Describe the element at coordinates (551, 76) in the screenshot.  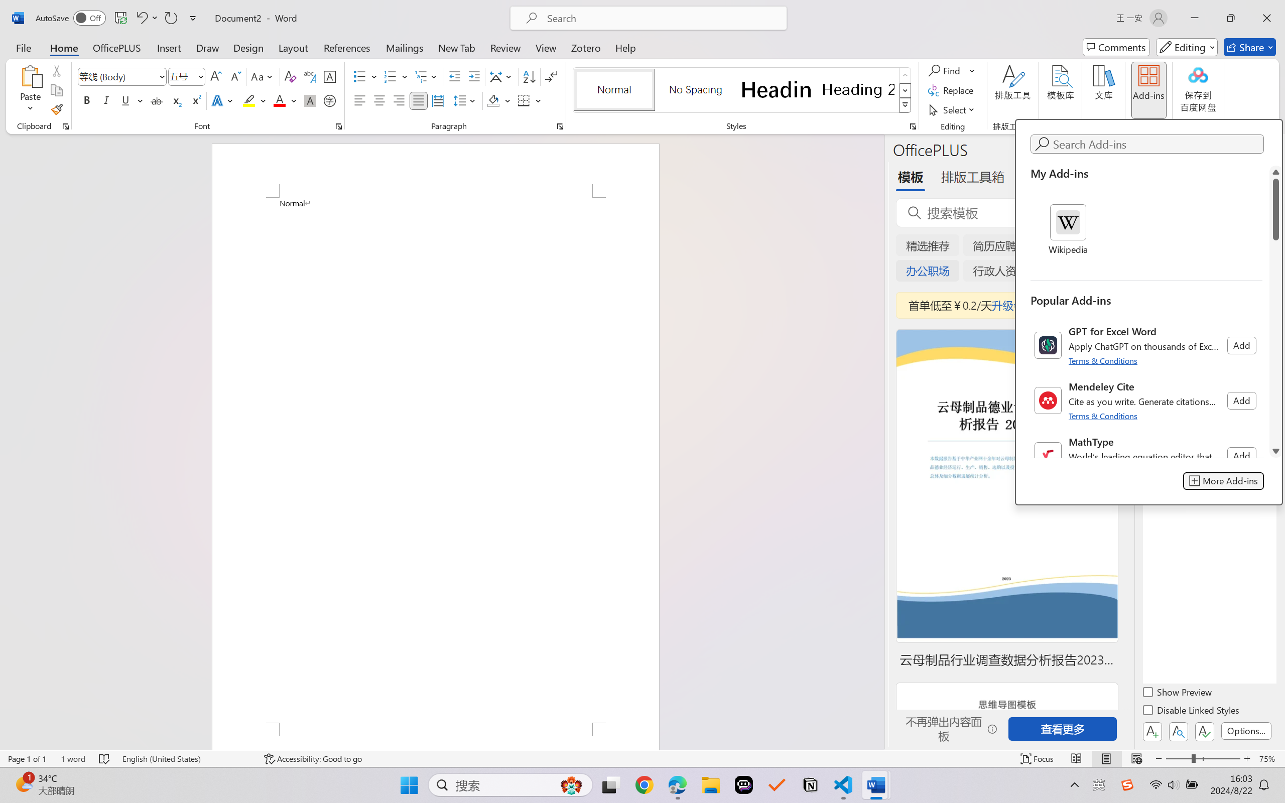
I see `Show/Hide Editing Marks` at that location.